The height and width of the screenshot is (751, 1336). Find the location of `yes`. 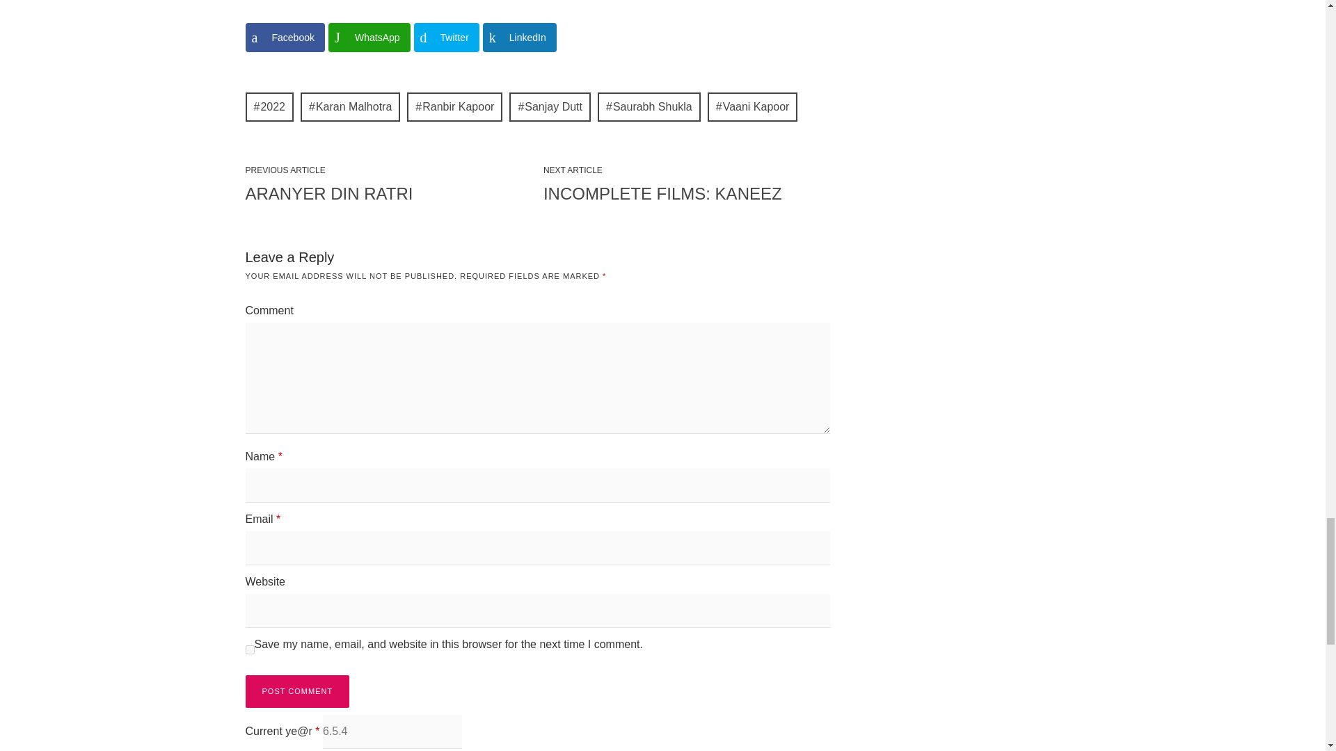

yes is located at coordinates (249, 649).